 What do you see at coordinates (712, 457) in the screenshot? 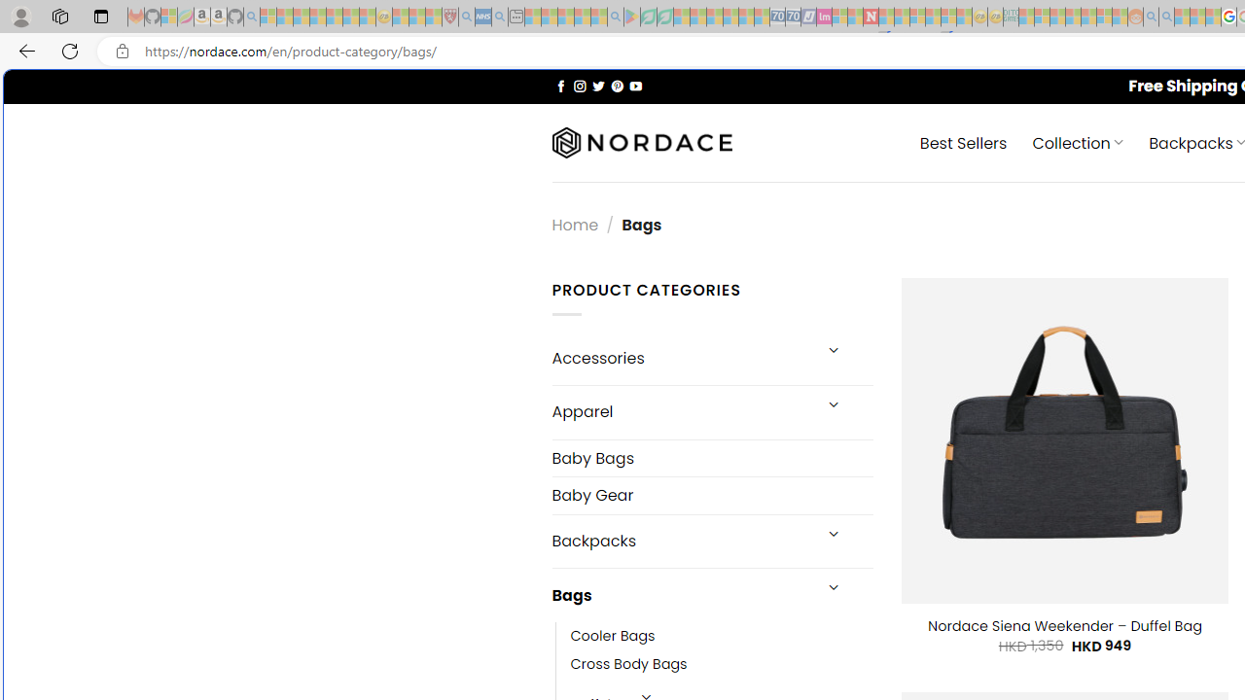
I see `Baby Bags` at bounding box center [712, 457].